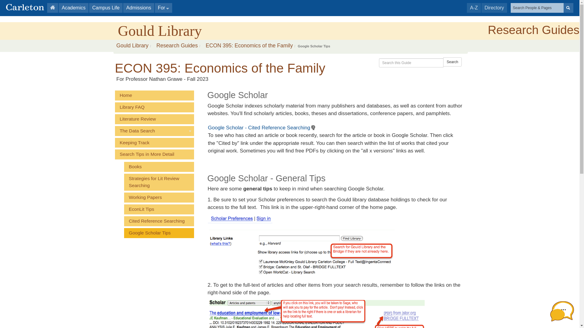 Image resolution: width=584 pixels, height=328 pixels. What do you see at coordinates (159, 221) in the screenshot?
I see `Cited Reference Searching` at bounding box center [159, 221].